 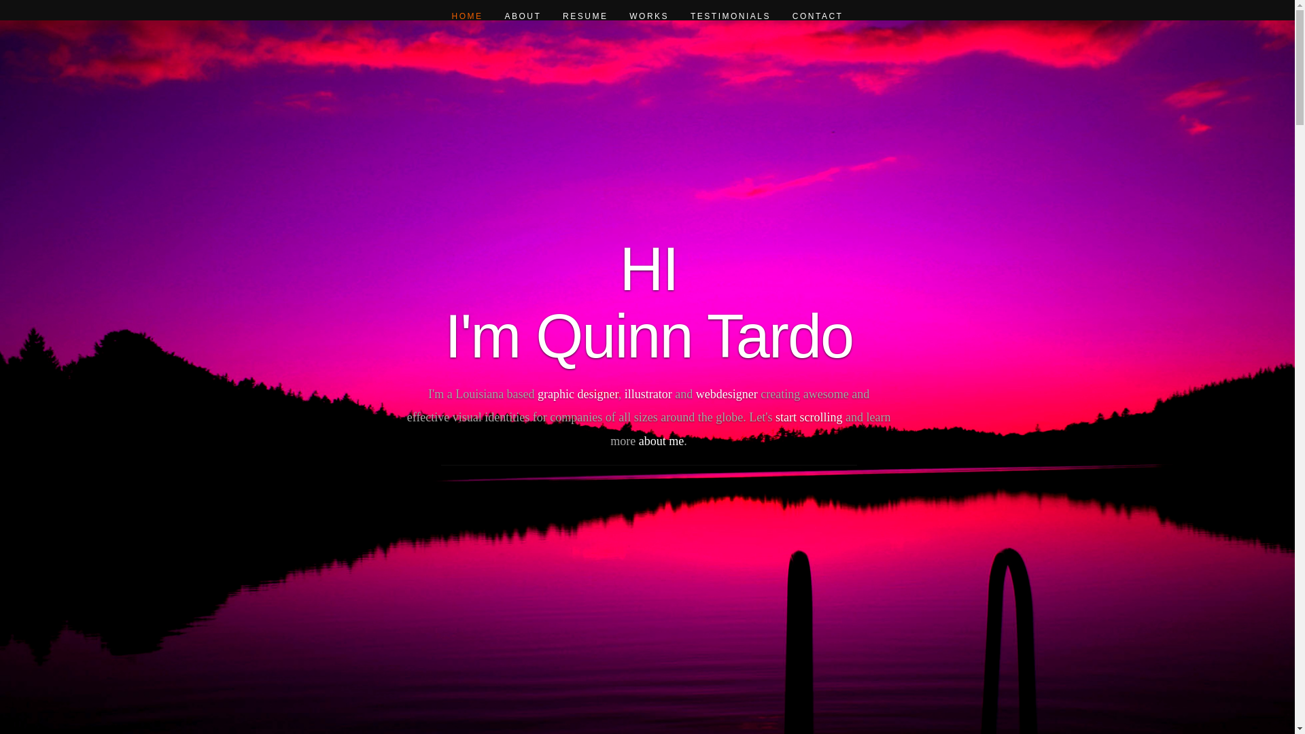 I want to click on about me, so click(x=661, y=440).